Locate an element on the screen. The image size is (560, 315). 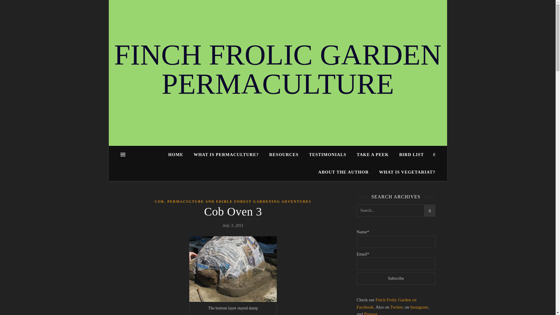
Subscribe is located at coordinates (395, 279).